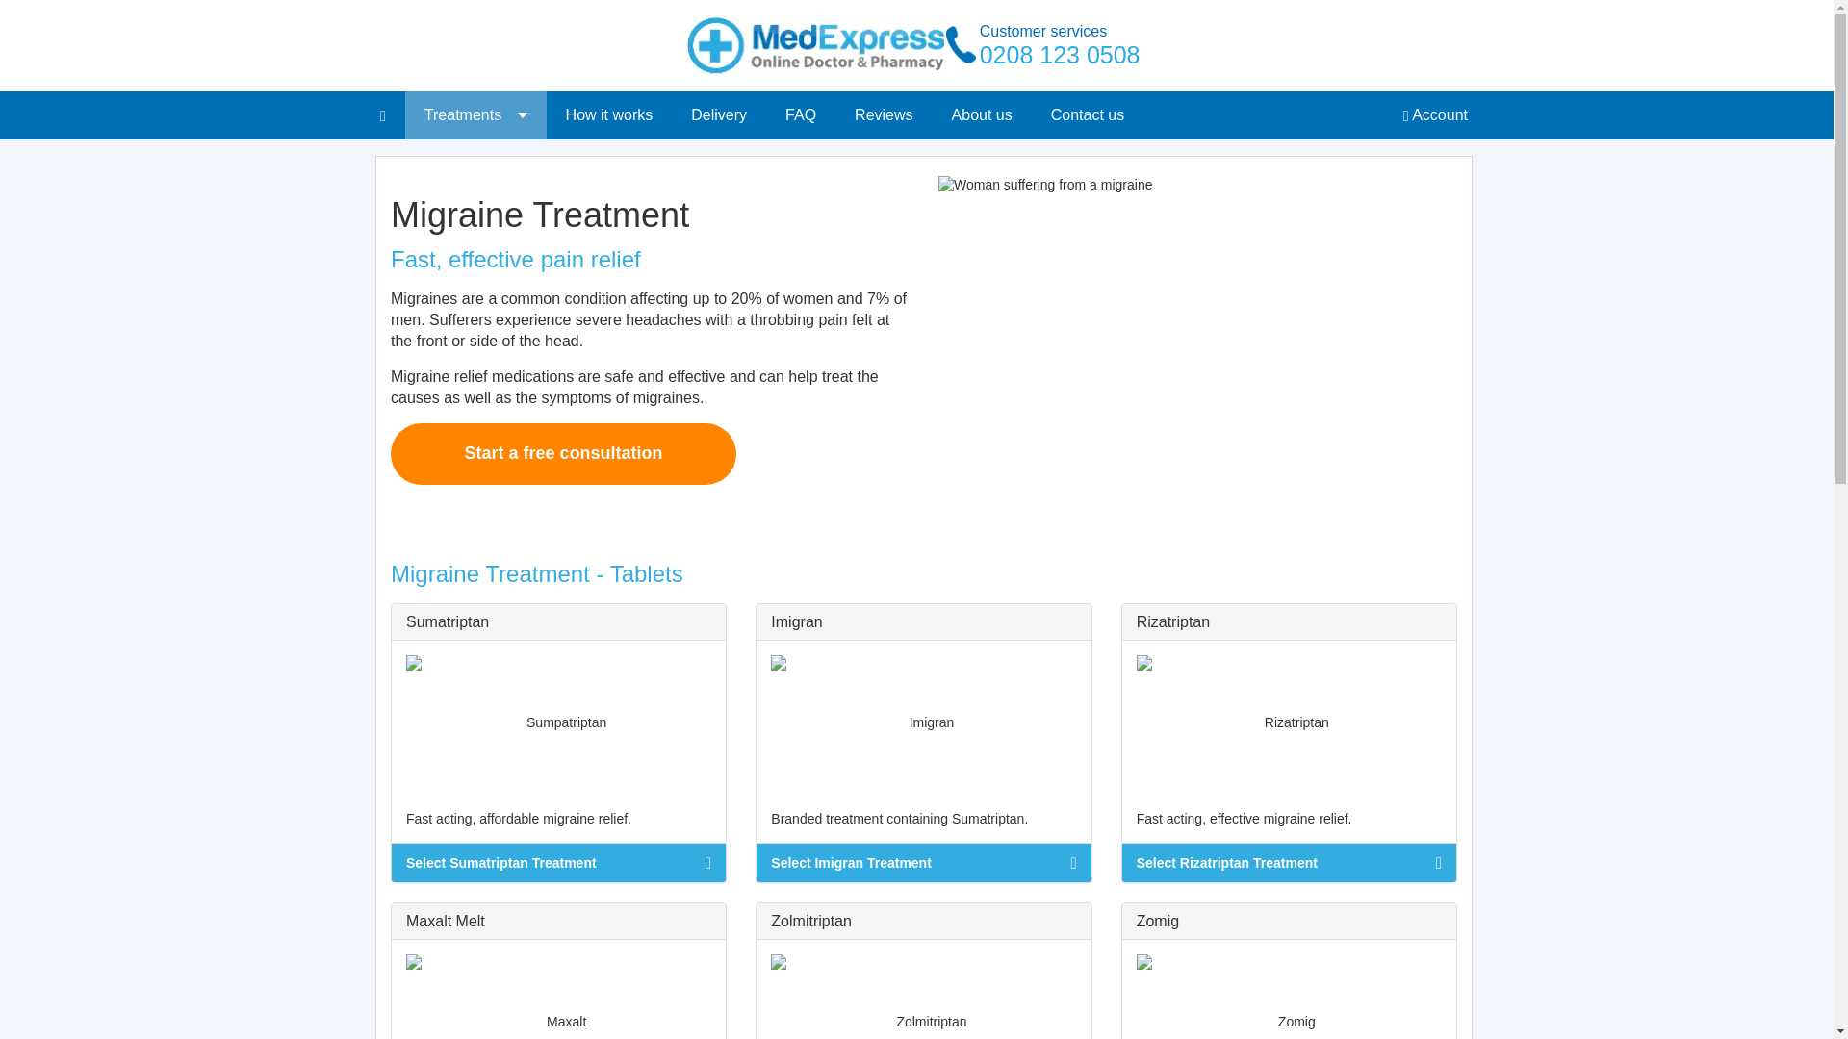 This screenshot has width=1848, height=1039. I want to click on Reviews, so click(883, 115).